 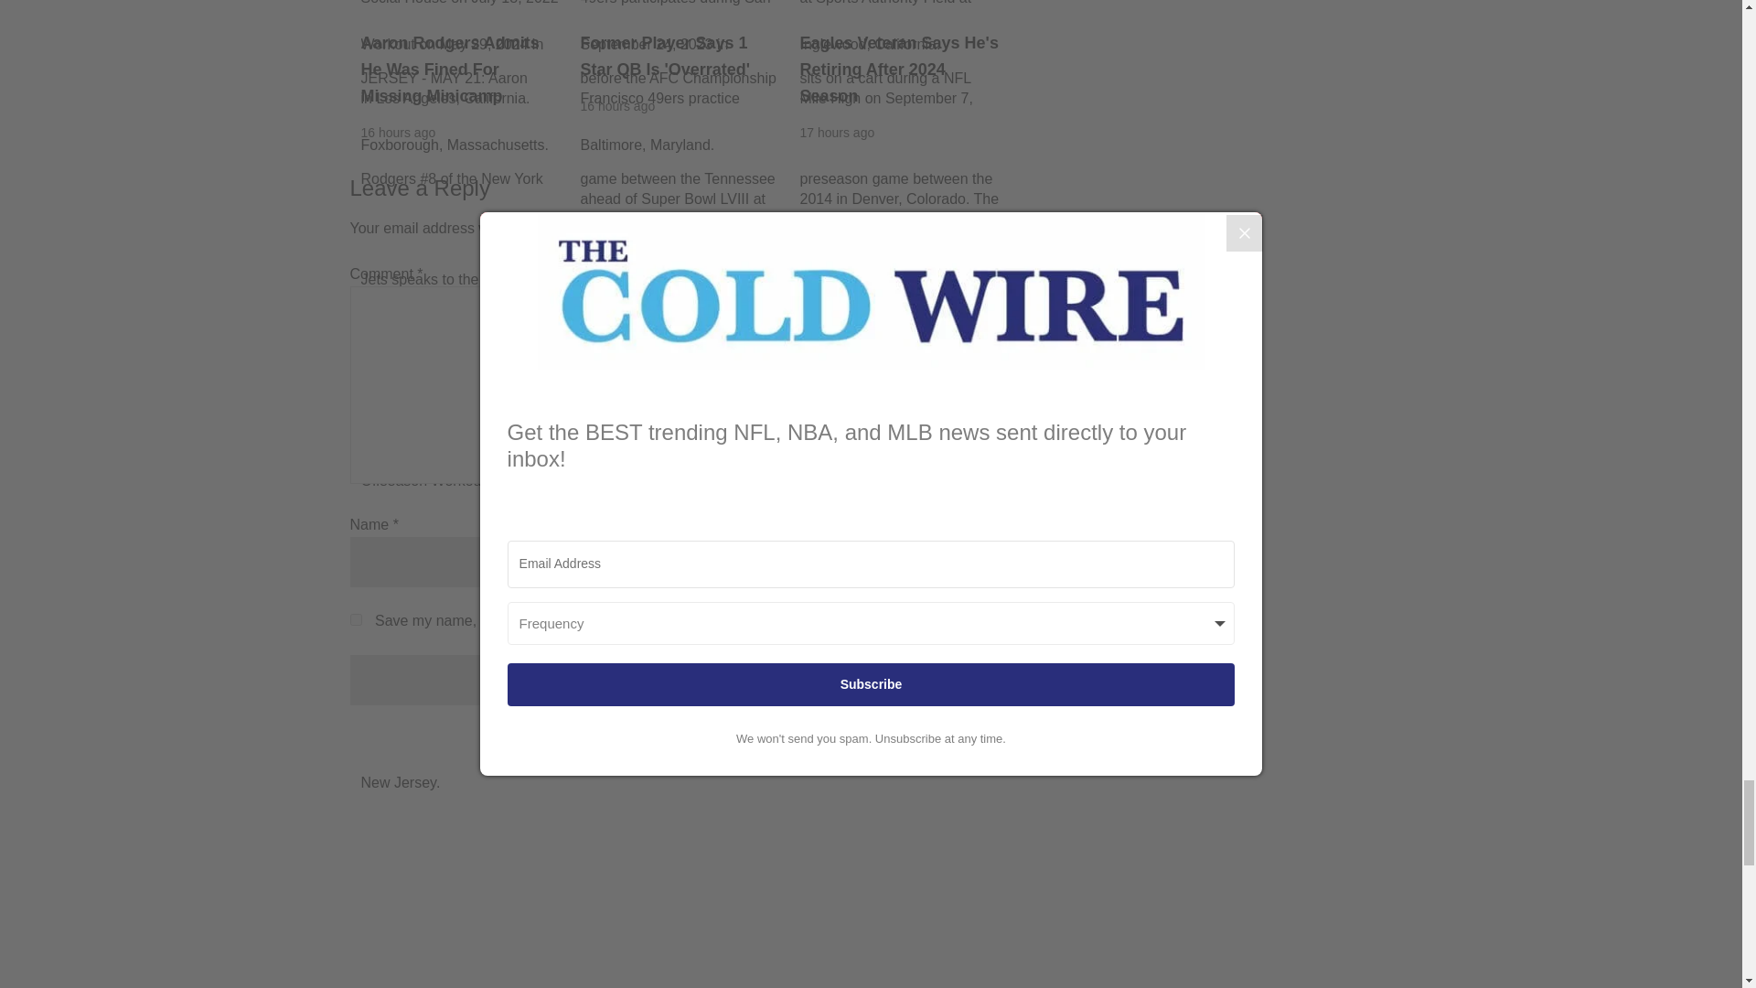 I want to click on Post Comment, so click(x=692, y=681).